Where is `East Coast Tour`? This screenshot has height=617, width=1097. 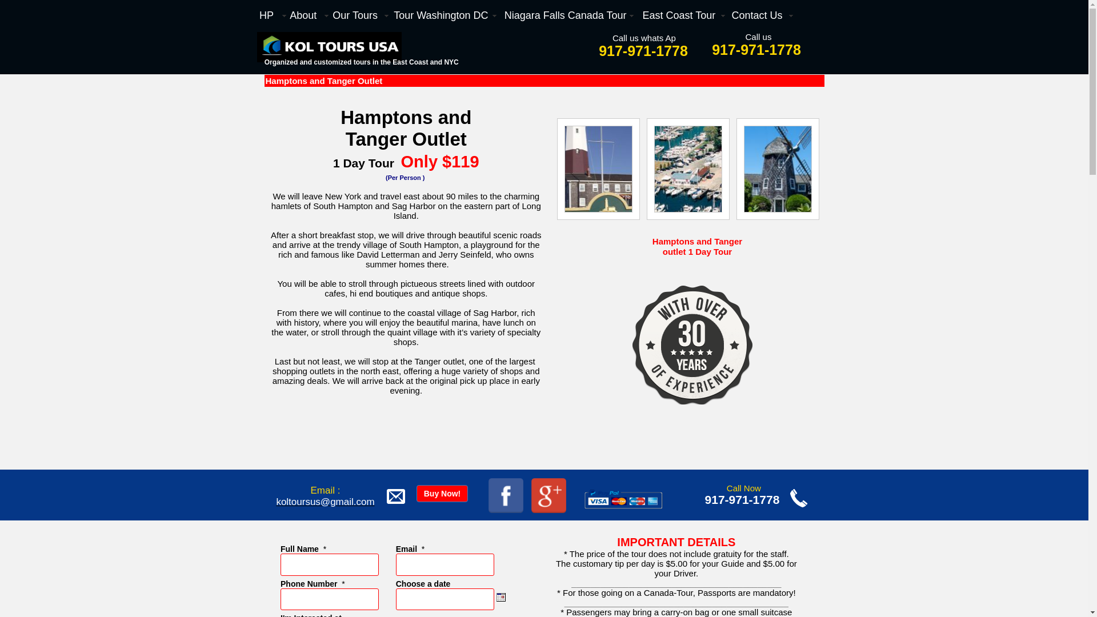 East Coast Tour is located at coordinates (684, 15).